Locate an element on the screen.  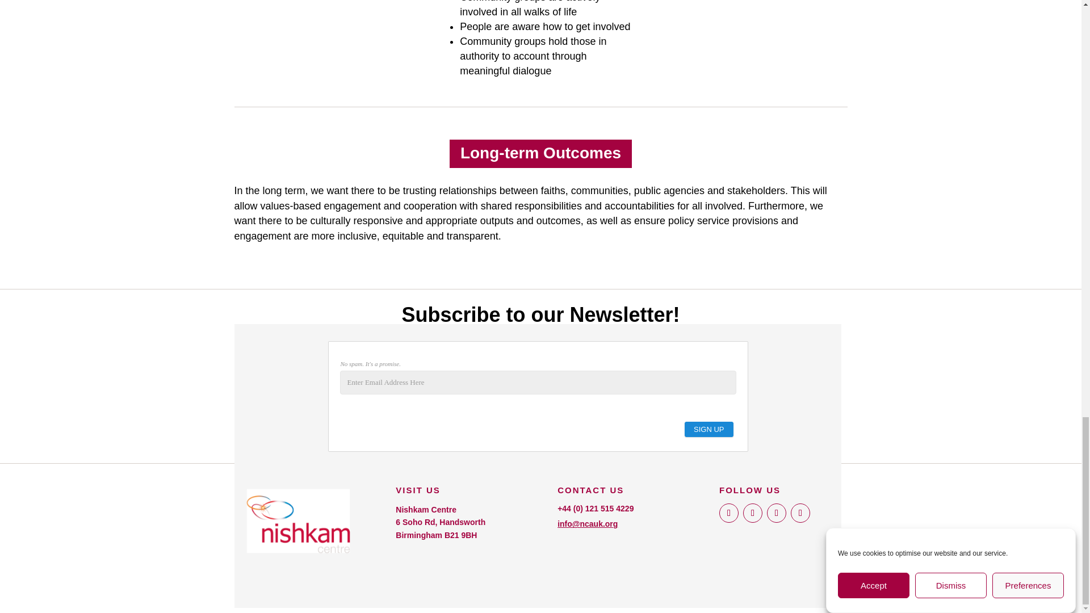
Follow on Facebook is located at coordinates (729, 513).